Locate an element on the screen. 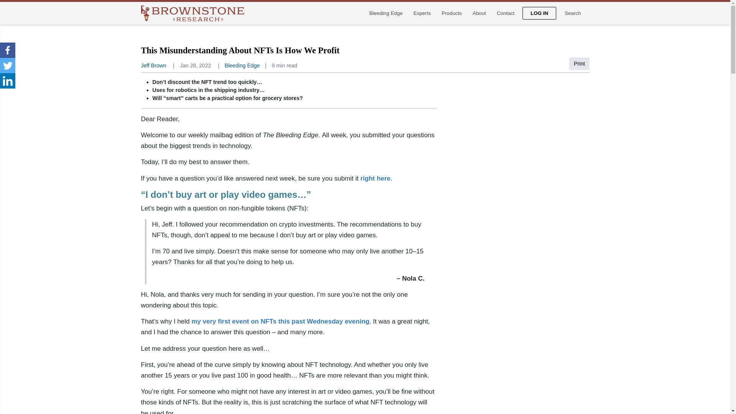 The image size is (736, 414). Facebook is located at coordinates (8, 50).